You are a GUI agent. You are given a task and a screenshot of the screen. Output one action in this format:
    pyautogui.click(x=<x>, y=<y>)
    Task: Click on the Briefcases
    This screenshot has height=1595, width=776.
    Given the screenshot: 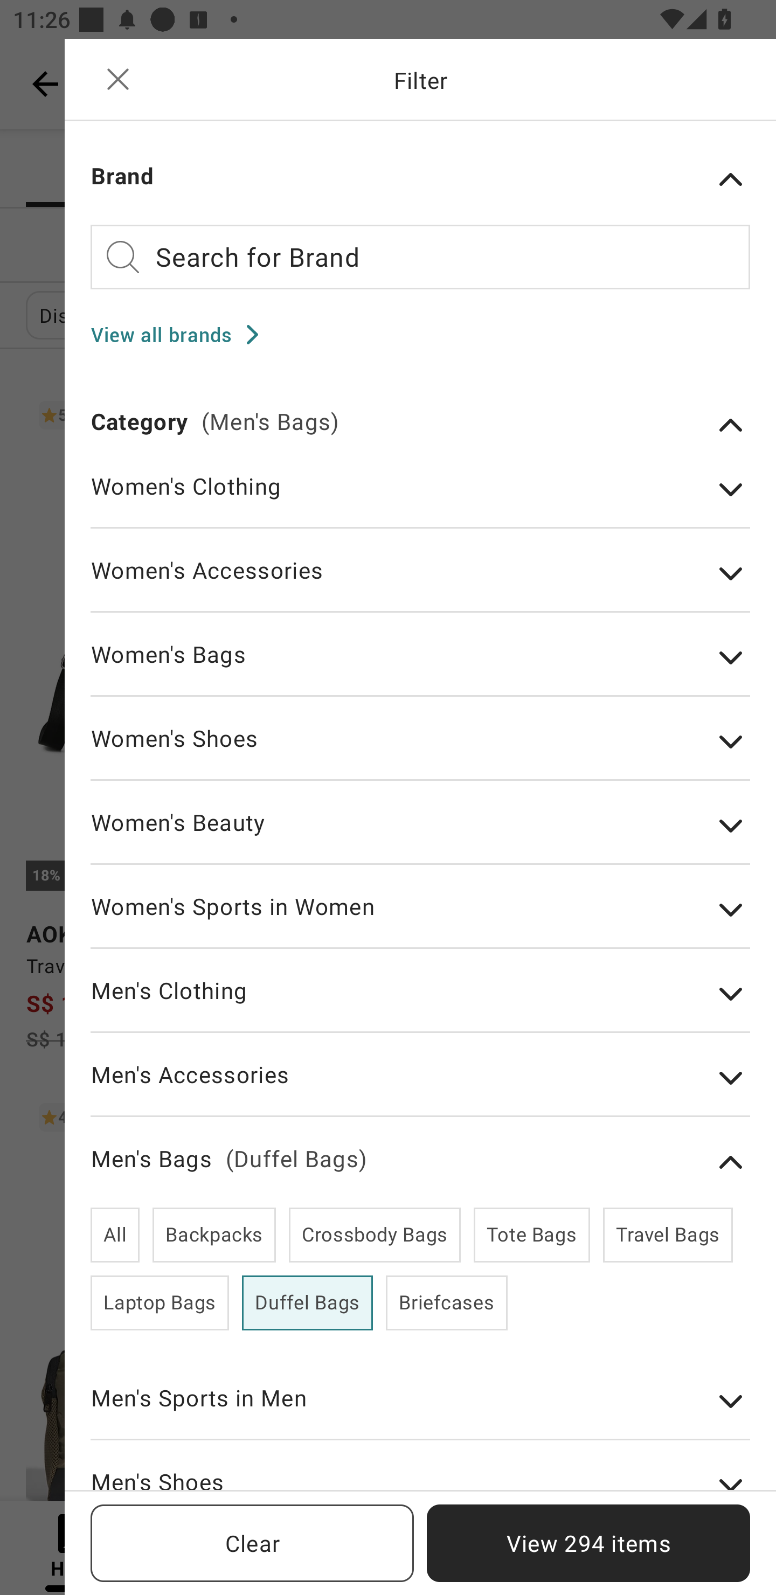 What is the action you would take?
    pyautogui.click(x=446, y=1303)
    